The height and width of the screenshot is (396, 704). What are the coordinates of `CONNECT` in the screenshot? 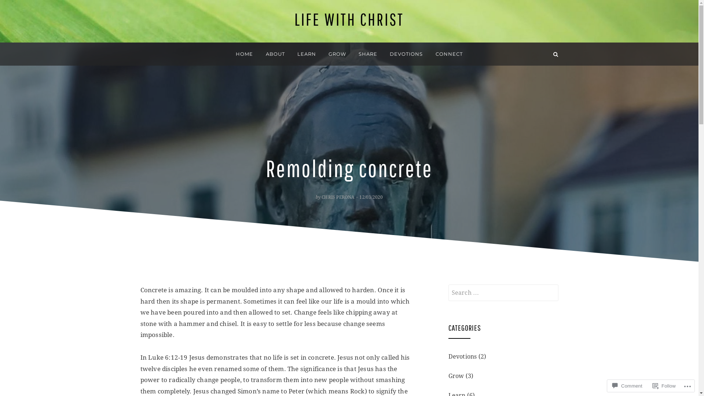 It's located at (449, 54).